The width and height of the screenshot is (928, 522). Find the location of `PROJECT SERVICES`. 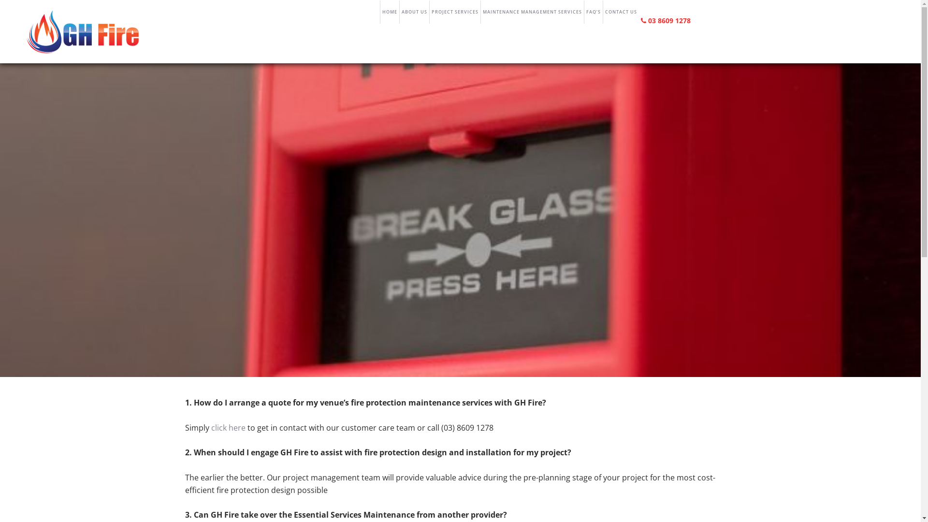

PROJECT SERVICES is located at coordinates (455, 12).